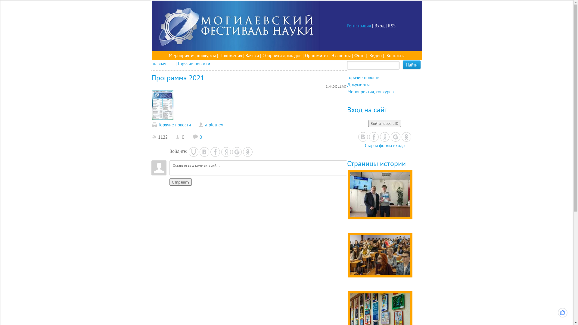 This screenshot has height=325, width=578. Describe the element at coordinates (197, 137) in the screenshot. I see `0` at that location.